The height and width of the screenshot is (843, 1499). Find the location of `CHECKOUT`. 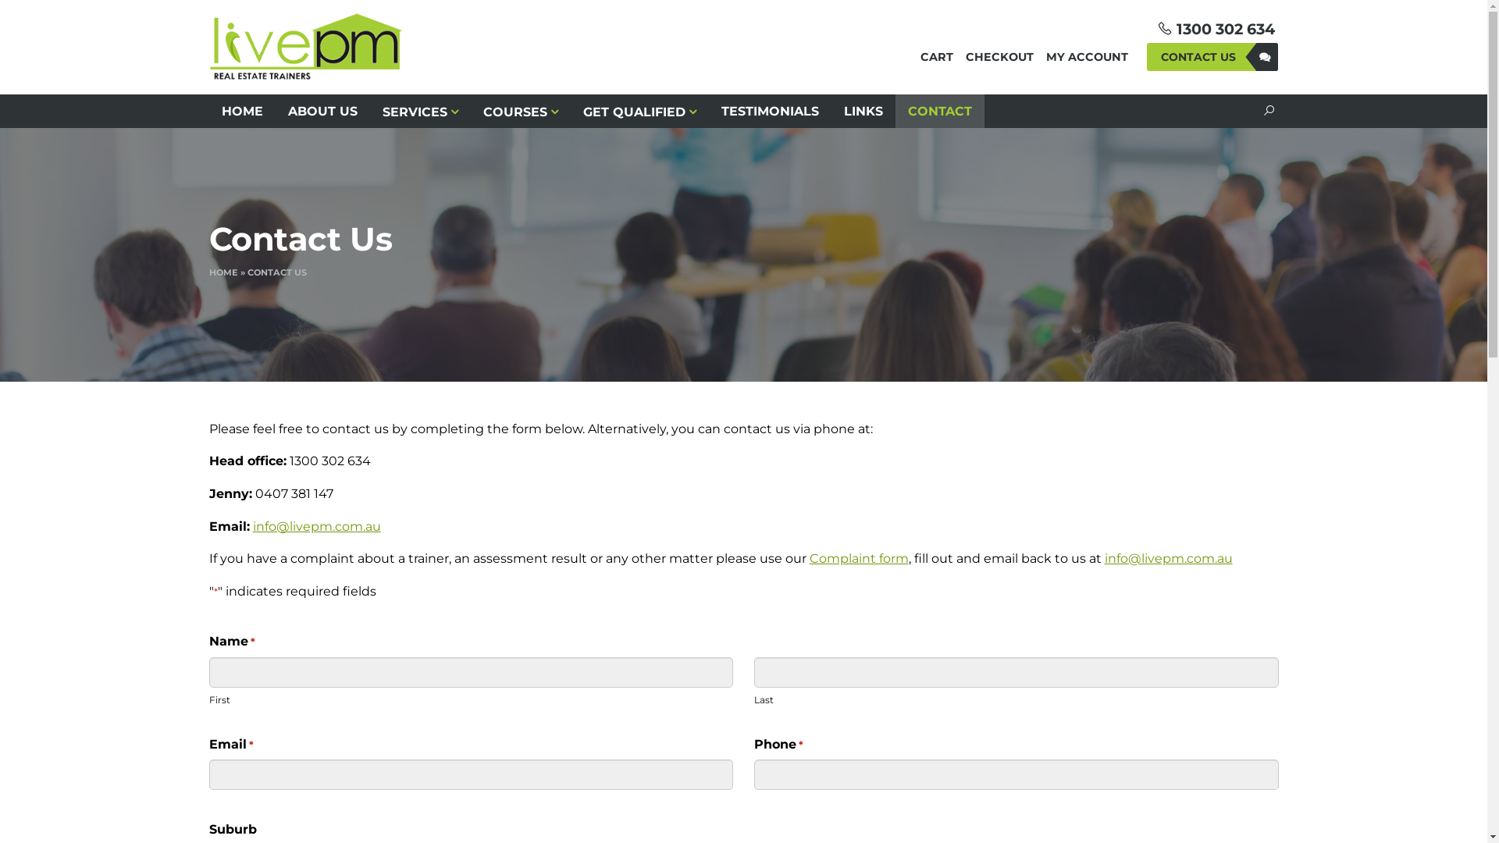

CHECKOUT is located at coordinates (999, 57).